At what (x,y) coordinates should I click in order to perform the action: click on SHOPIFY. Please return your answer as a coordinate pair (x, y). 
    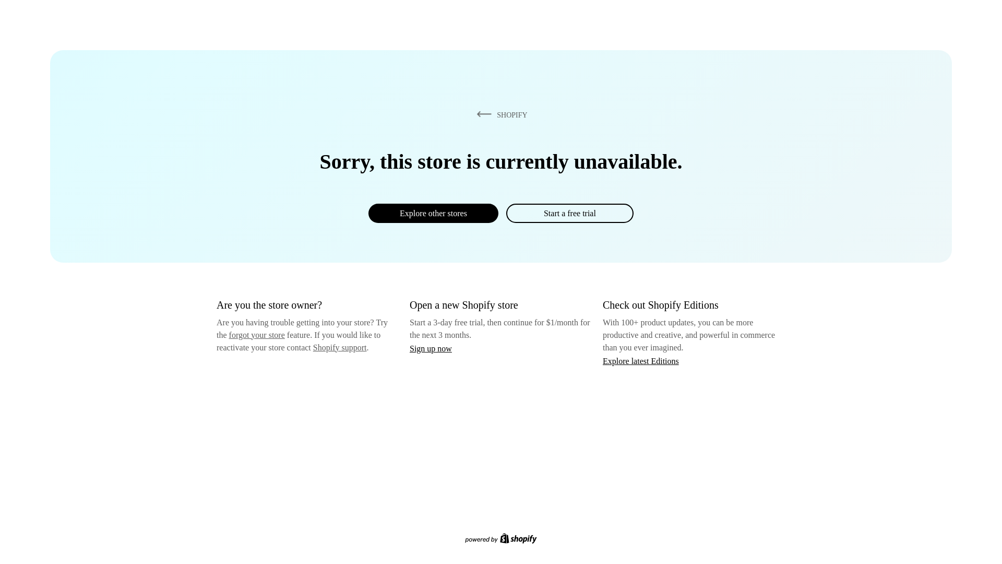
    Looking at the image, I should click on (500, 114).